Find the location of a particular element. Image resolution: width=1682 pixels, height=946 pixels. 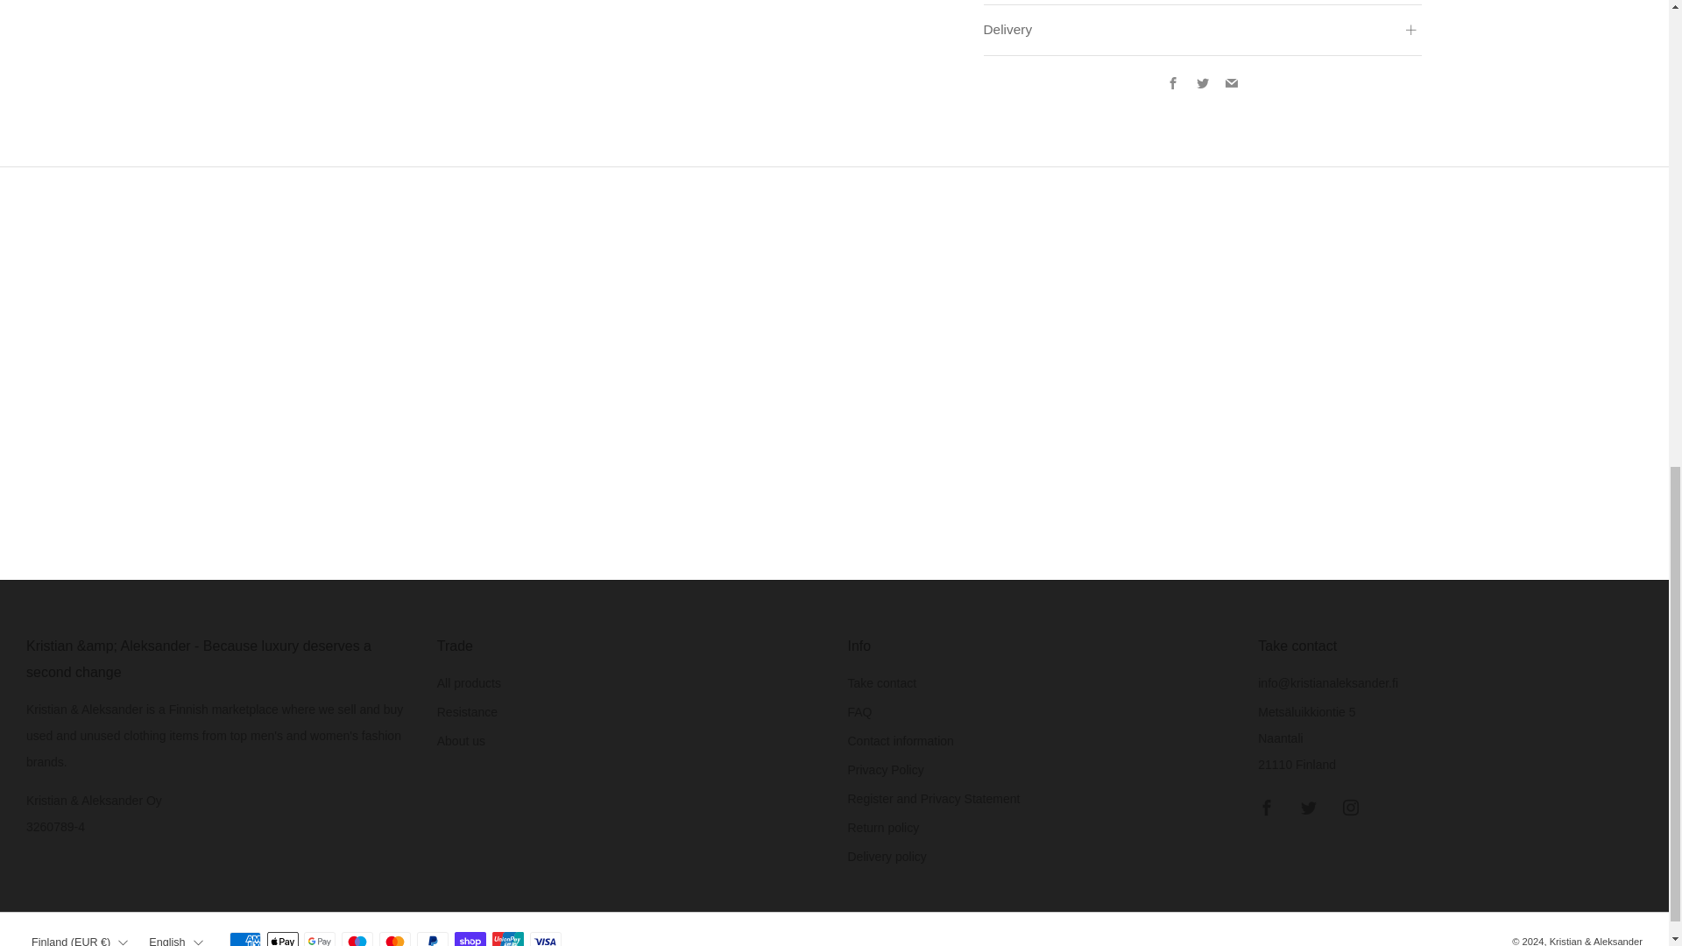

American Express is located at coordinates (244, 935).